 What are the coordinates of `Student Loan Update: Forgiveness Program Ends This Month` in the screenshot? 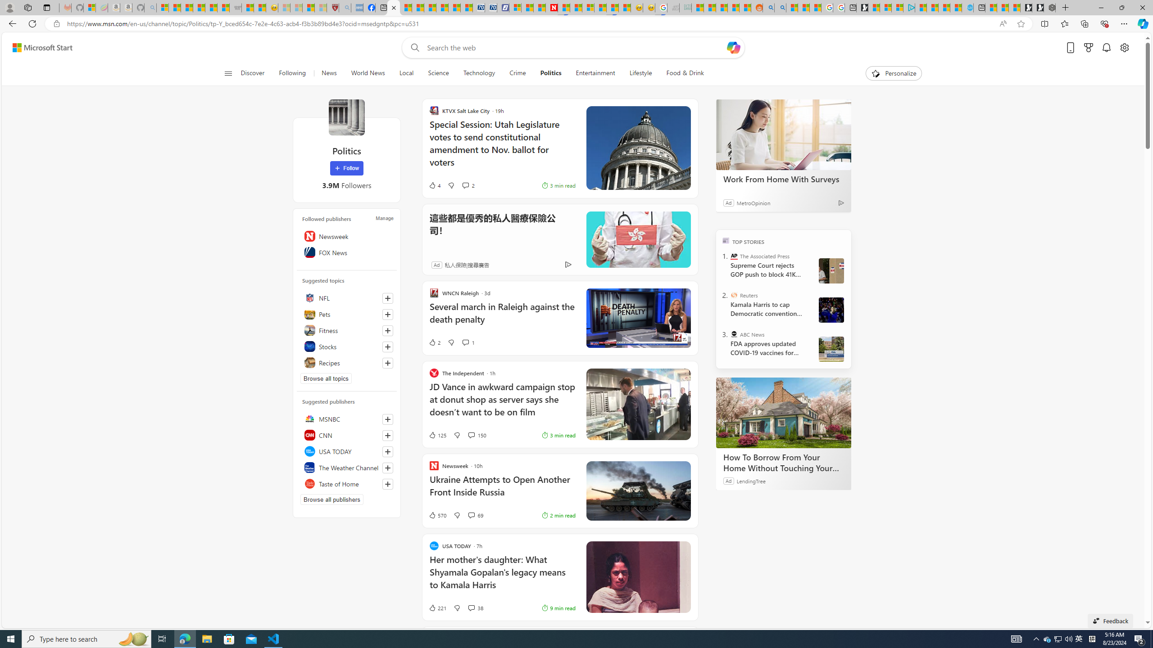 It's located at (734, 8).